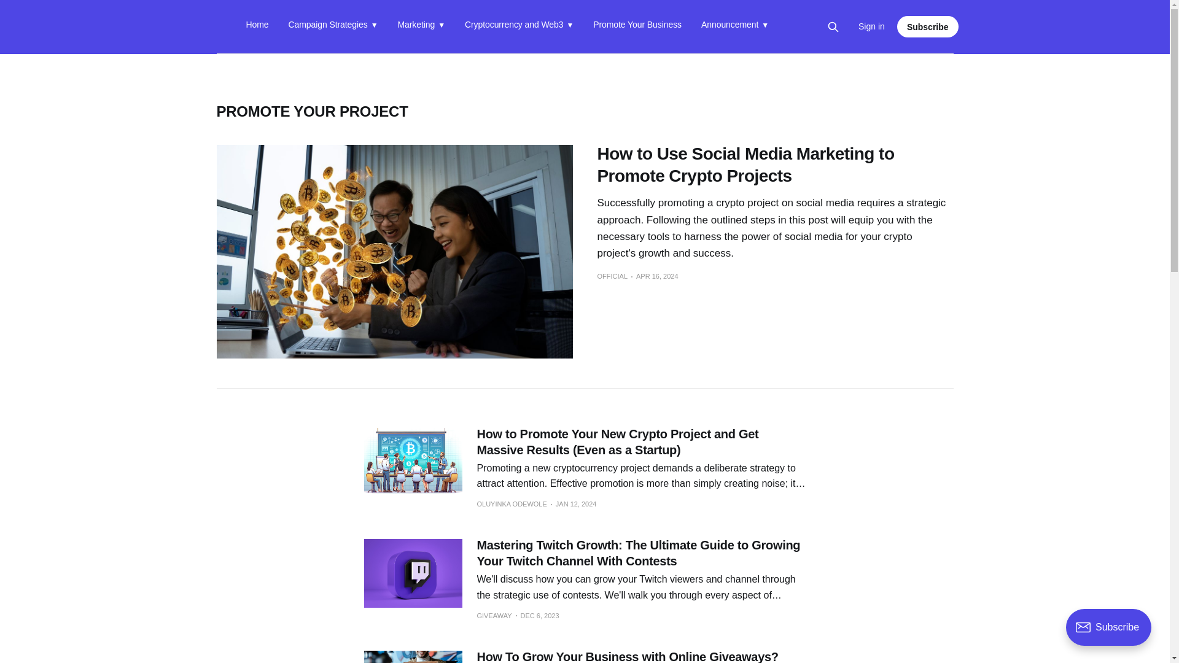 Image resolution: width=1179 pixels, height=663 pixels. I want to click on Promote Your Business, so click(637, 26).